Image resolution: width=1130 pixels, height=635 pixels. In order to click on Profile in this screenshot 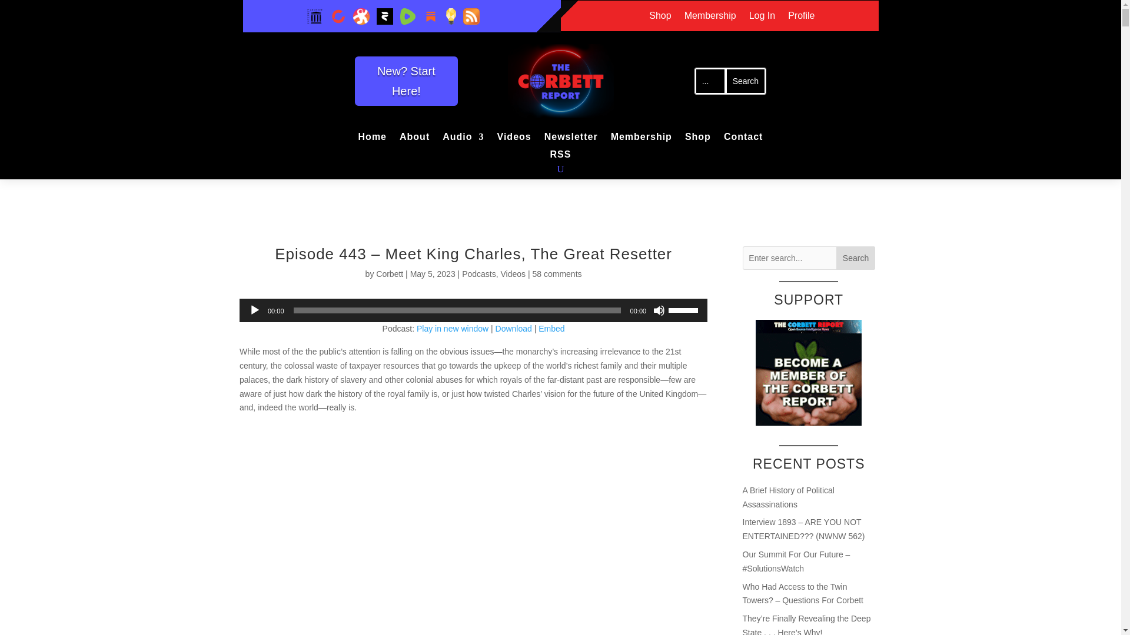, I will do `click(801, 18)`.